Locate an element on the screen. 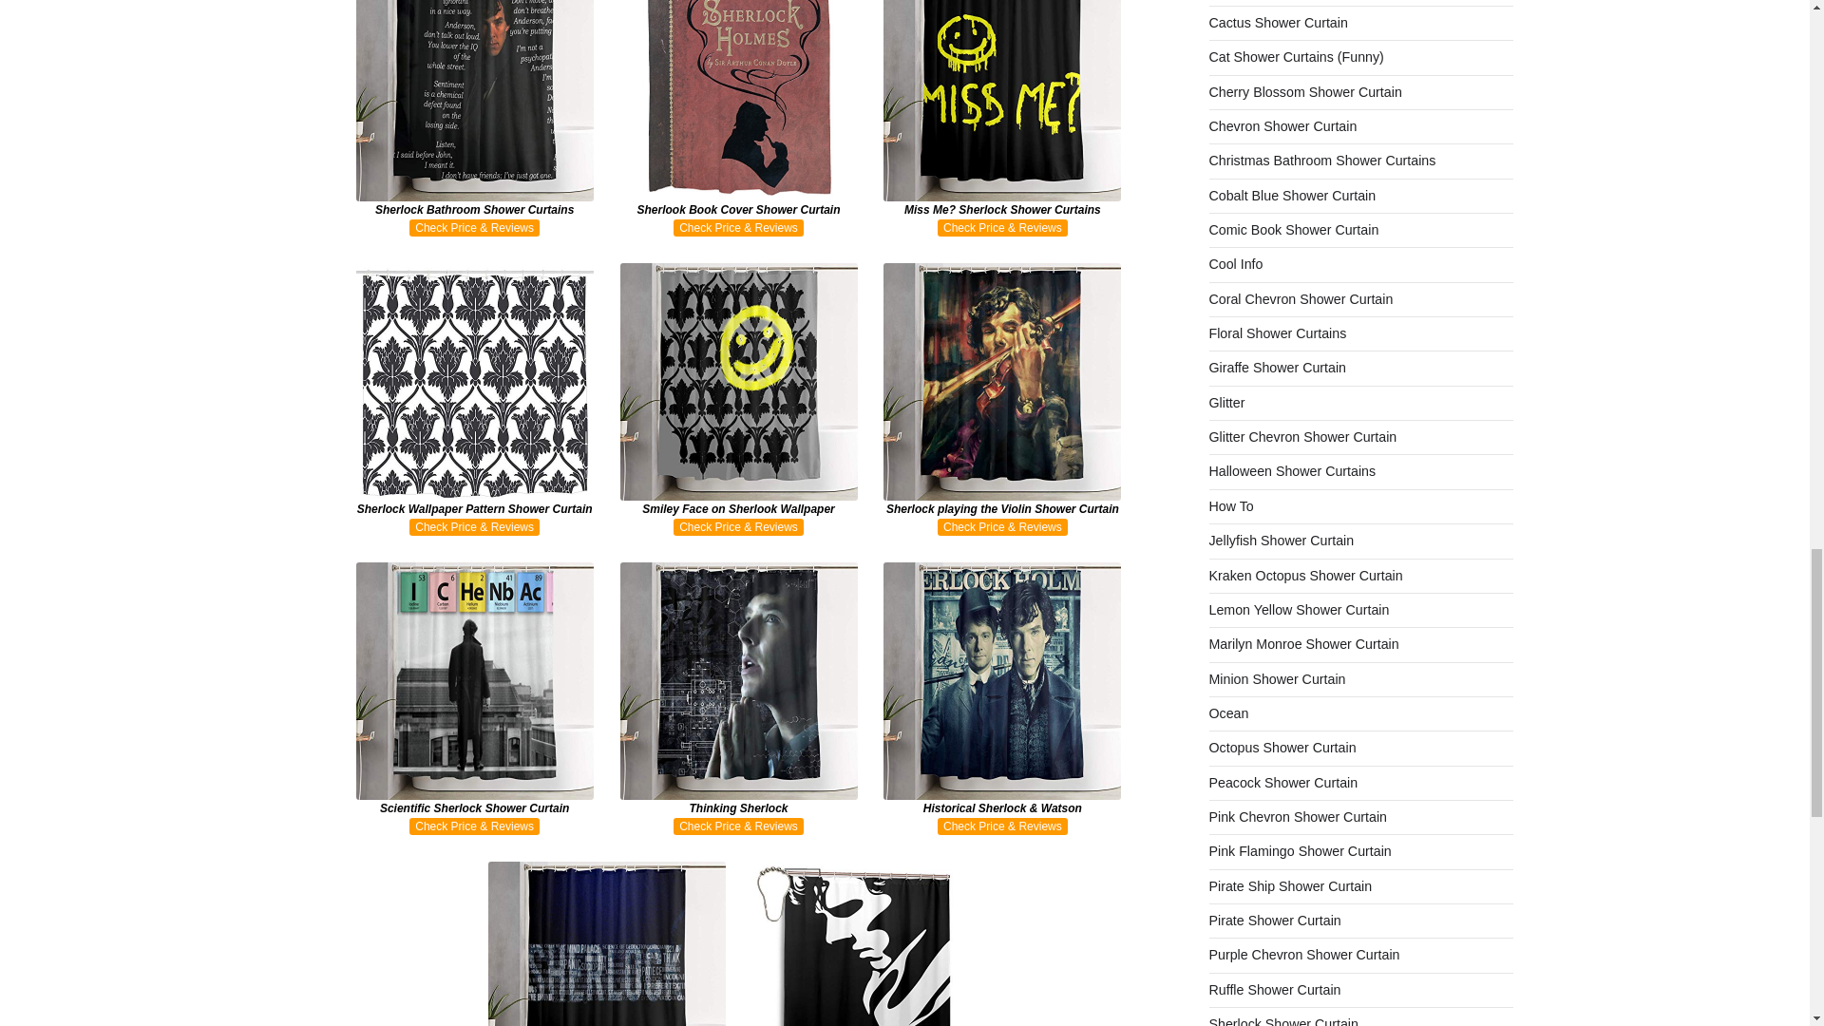  Sherlock Bathroom Shower Curtains is located at coordinates (475, 118).